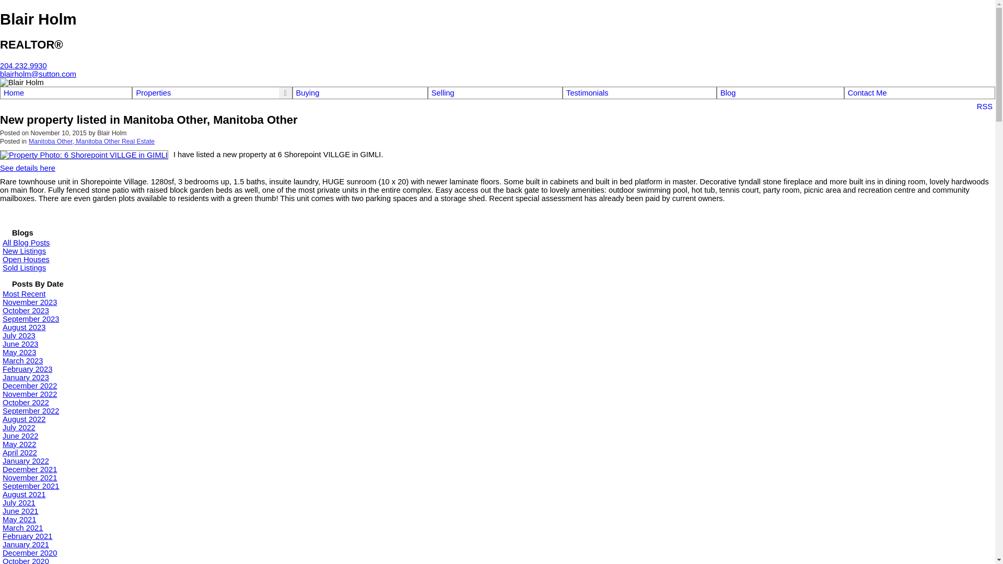  What do you see at coordinates (24, 294) in the screenshot?
I see `Most Recent` at bounding box center [24, 294].